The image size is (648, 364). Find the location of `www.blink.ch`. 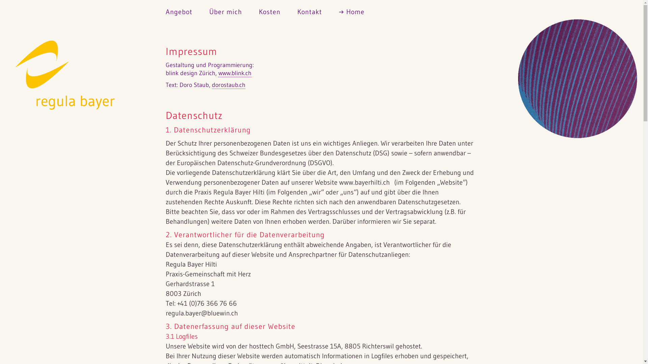

www.blink.ch is located at coordinates (235, 73).